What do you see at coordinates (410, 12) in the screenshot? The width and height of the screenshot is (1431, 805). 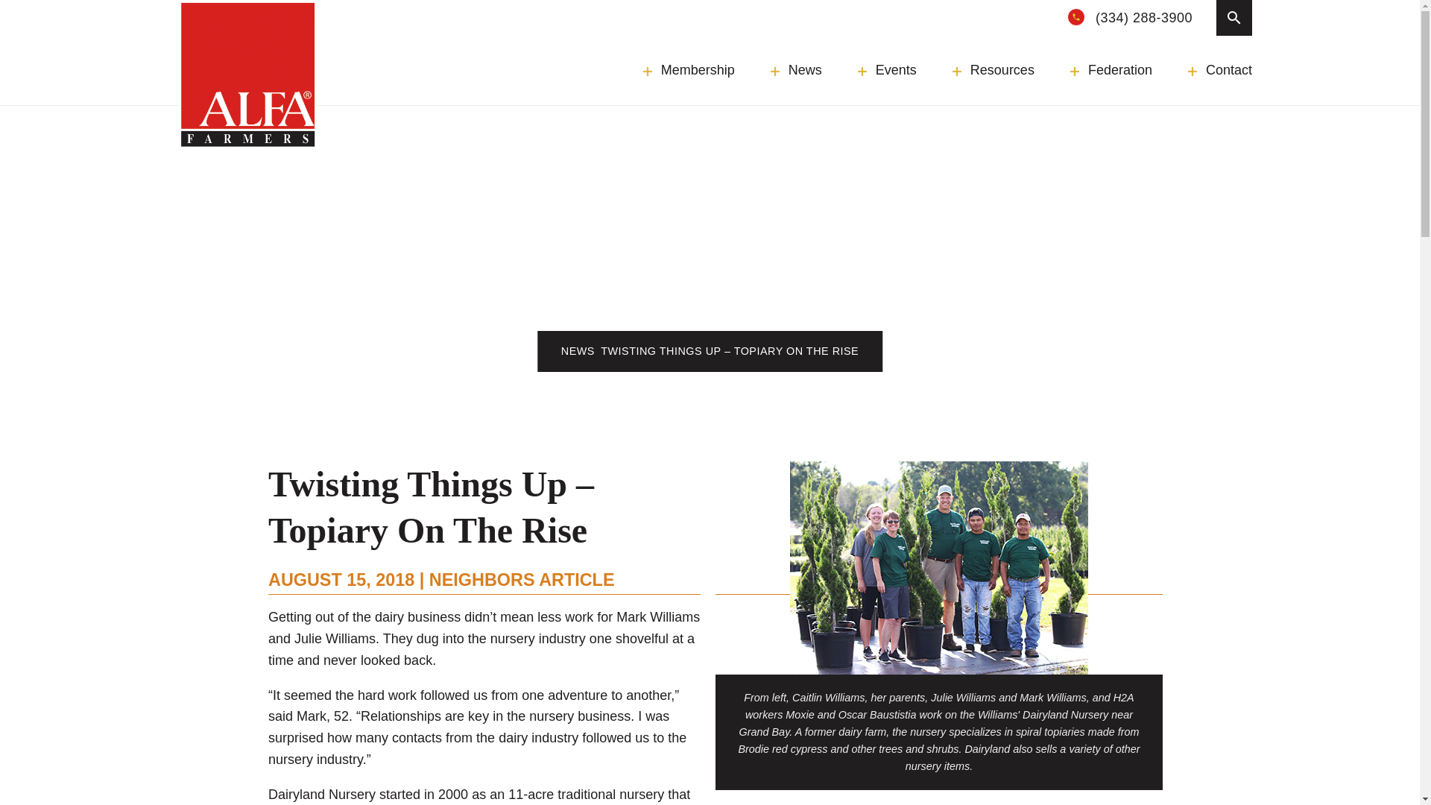 I see `Search` at bounding box center [410, 12].